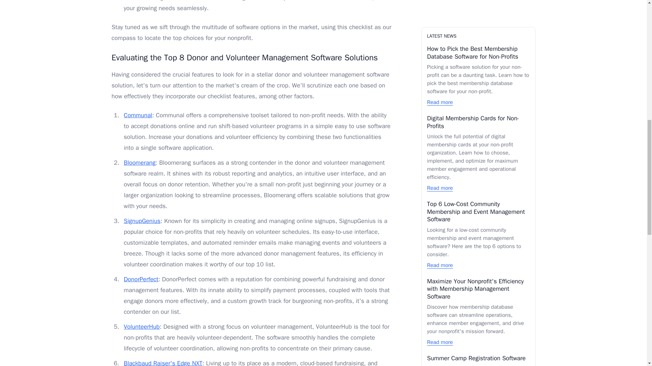  Describe the element at coordinates (139, 163) in the screenshot. I see `Bloomerang` at that location.